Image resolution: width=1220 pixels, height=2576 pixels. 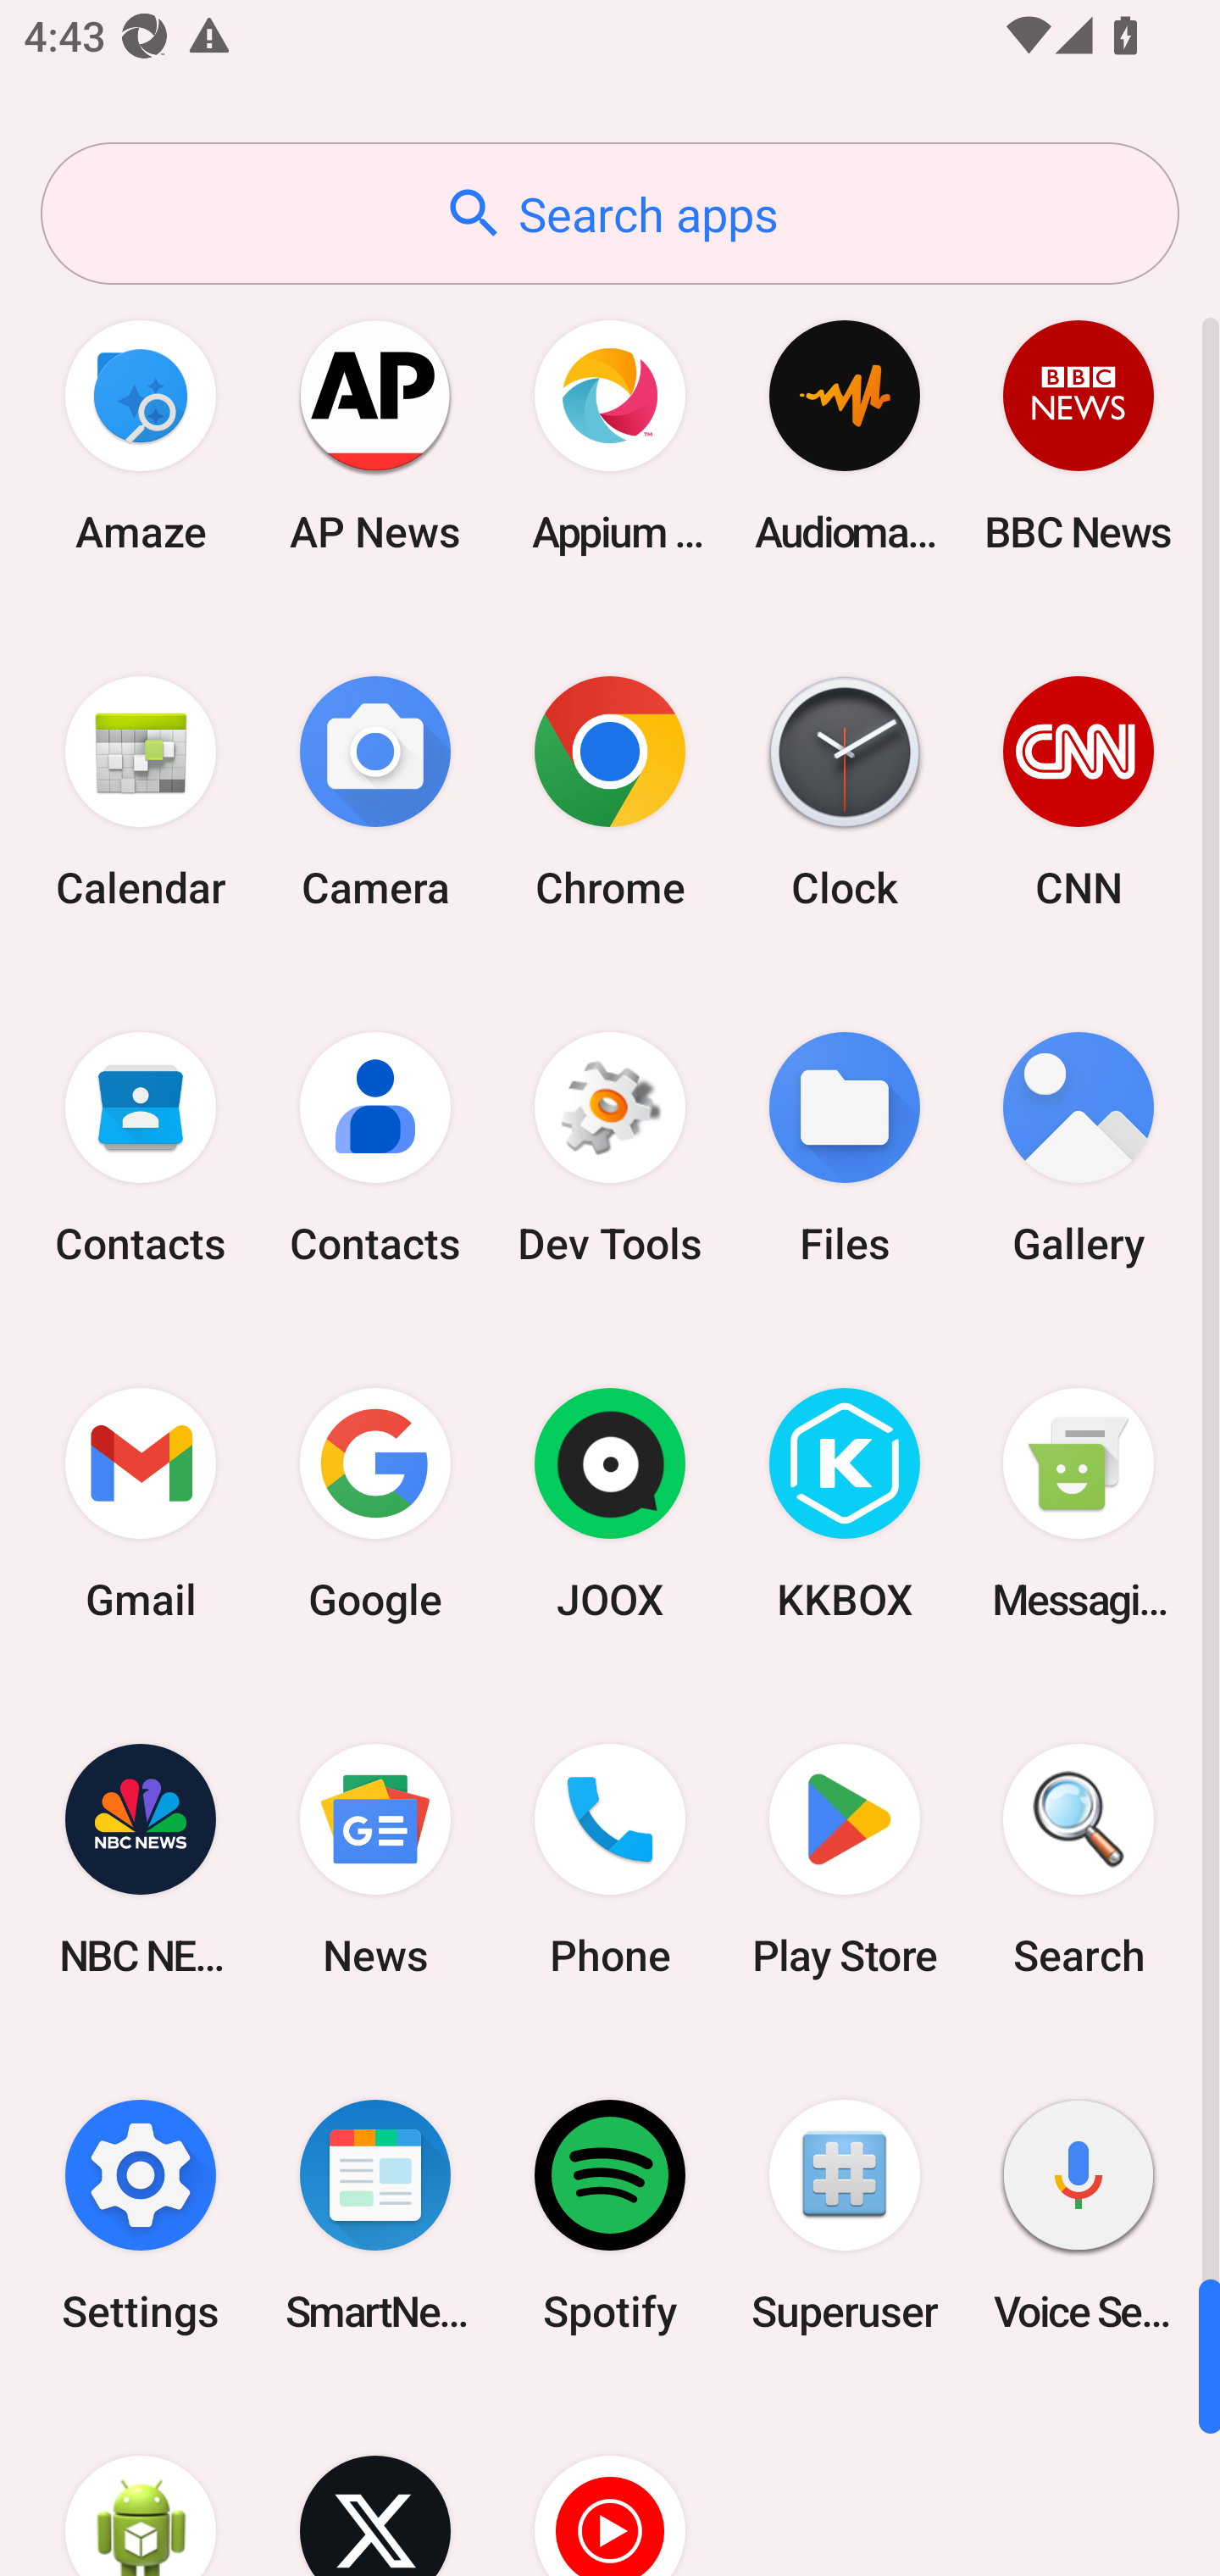 What do you see at coordinates (141, 1149) in the screenshot?
I see `Contacts` at bounding box center [141, 1149].